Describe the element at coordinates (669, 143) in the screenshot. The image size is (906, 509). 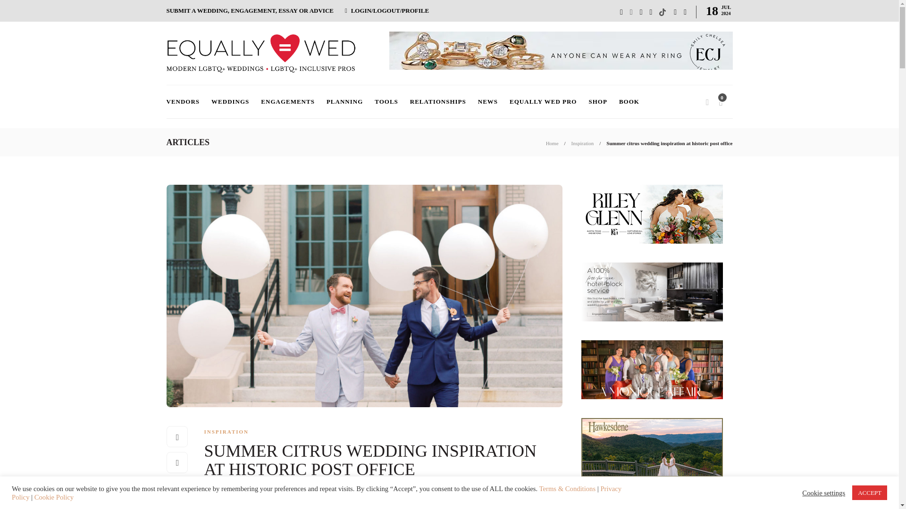
I see `Summer citrus wedding inspiration at historic post office` at that location.